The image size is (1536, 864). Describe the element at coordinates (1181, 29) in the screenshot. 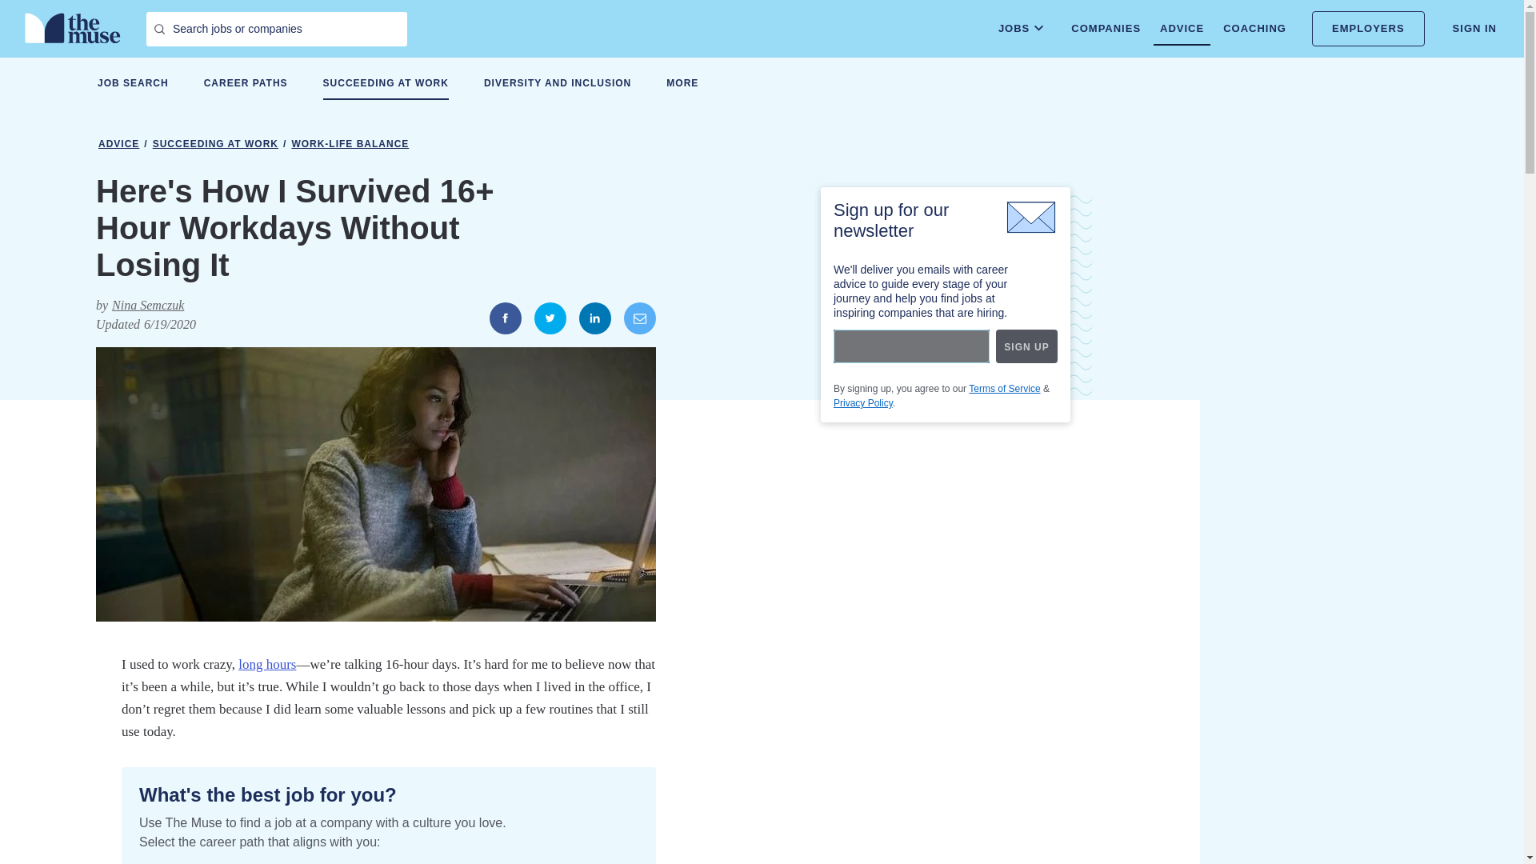

I see `ADVICE` at that location.